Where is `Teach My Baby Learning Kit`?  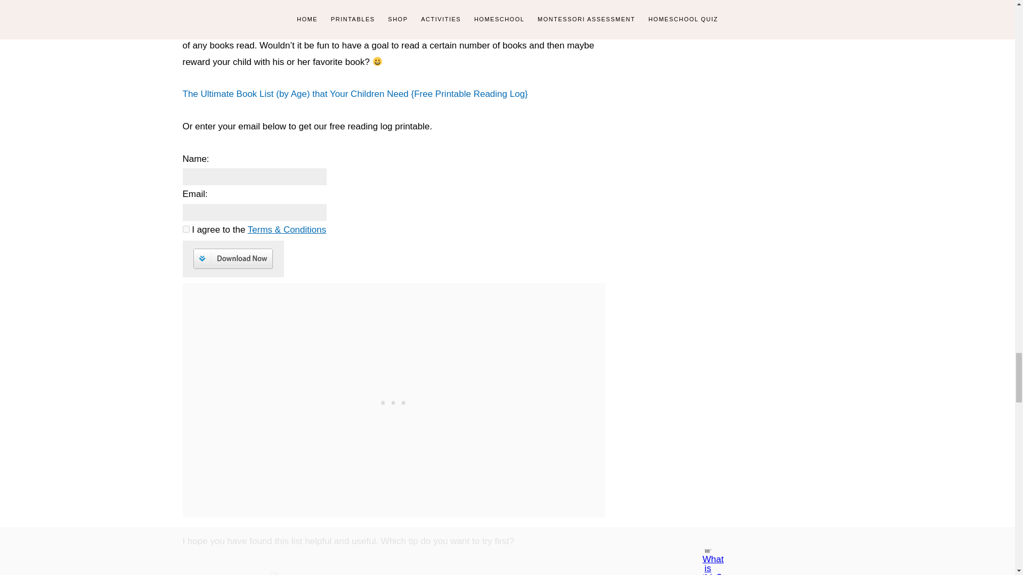
Teach My Baby Learning Kit is located at coordinates (394, 573).